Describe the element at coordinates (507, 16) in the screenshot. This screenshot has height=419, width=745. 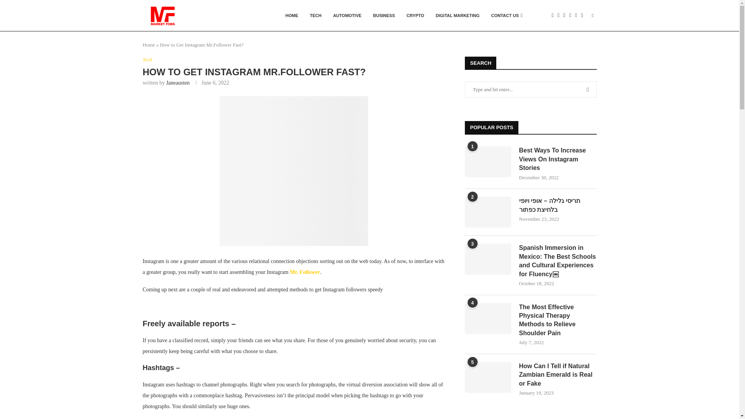
I see `CONTACT US` at that location.